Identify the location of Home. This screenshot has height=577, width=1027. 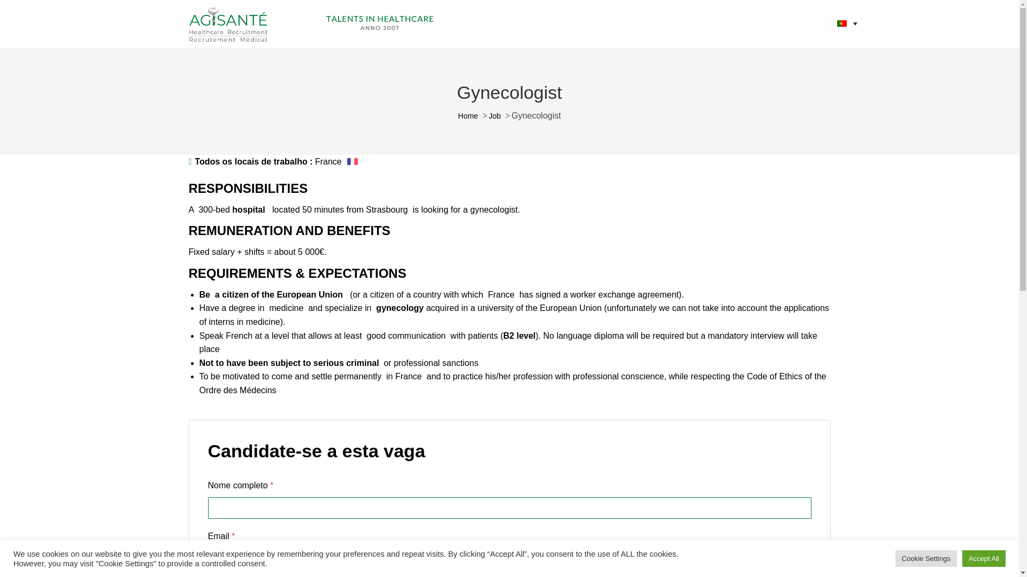
(477, 24).